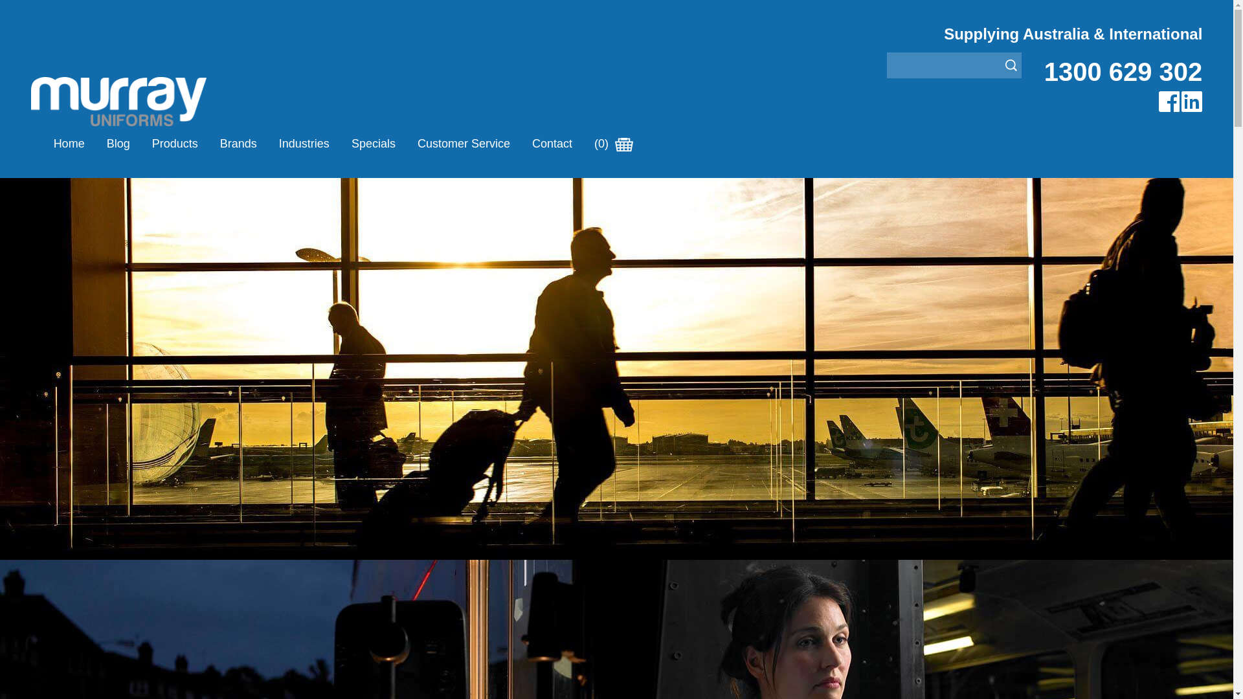  Describe the element at coordinates (615, 144) in the screenshot. I see `(0)` at that location.